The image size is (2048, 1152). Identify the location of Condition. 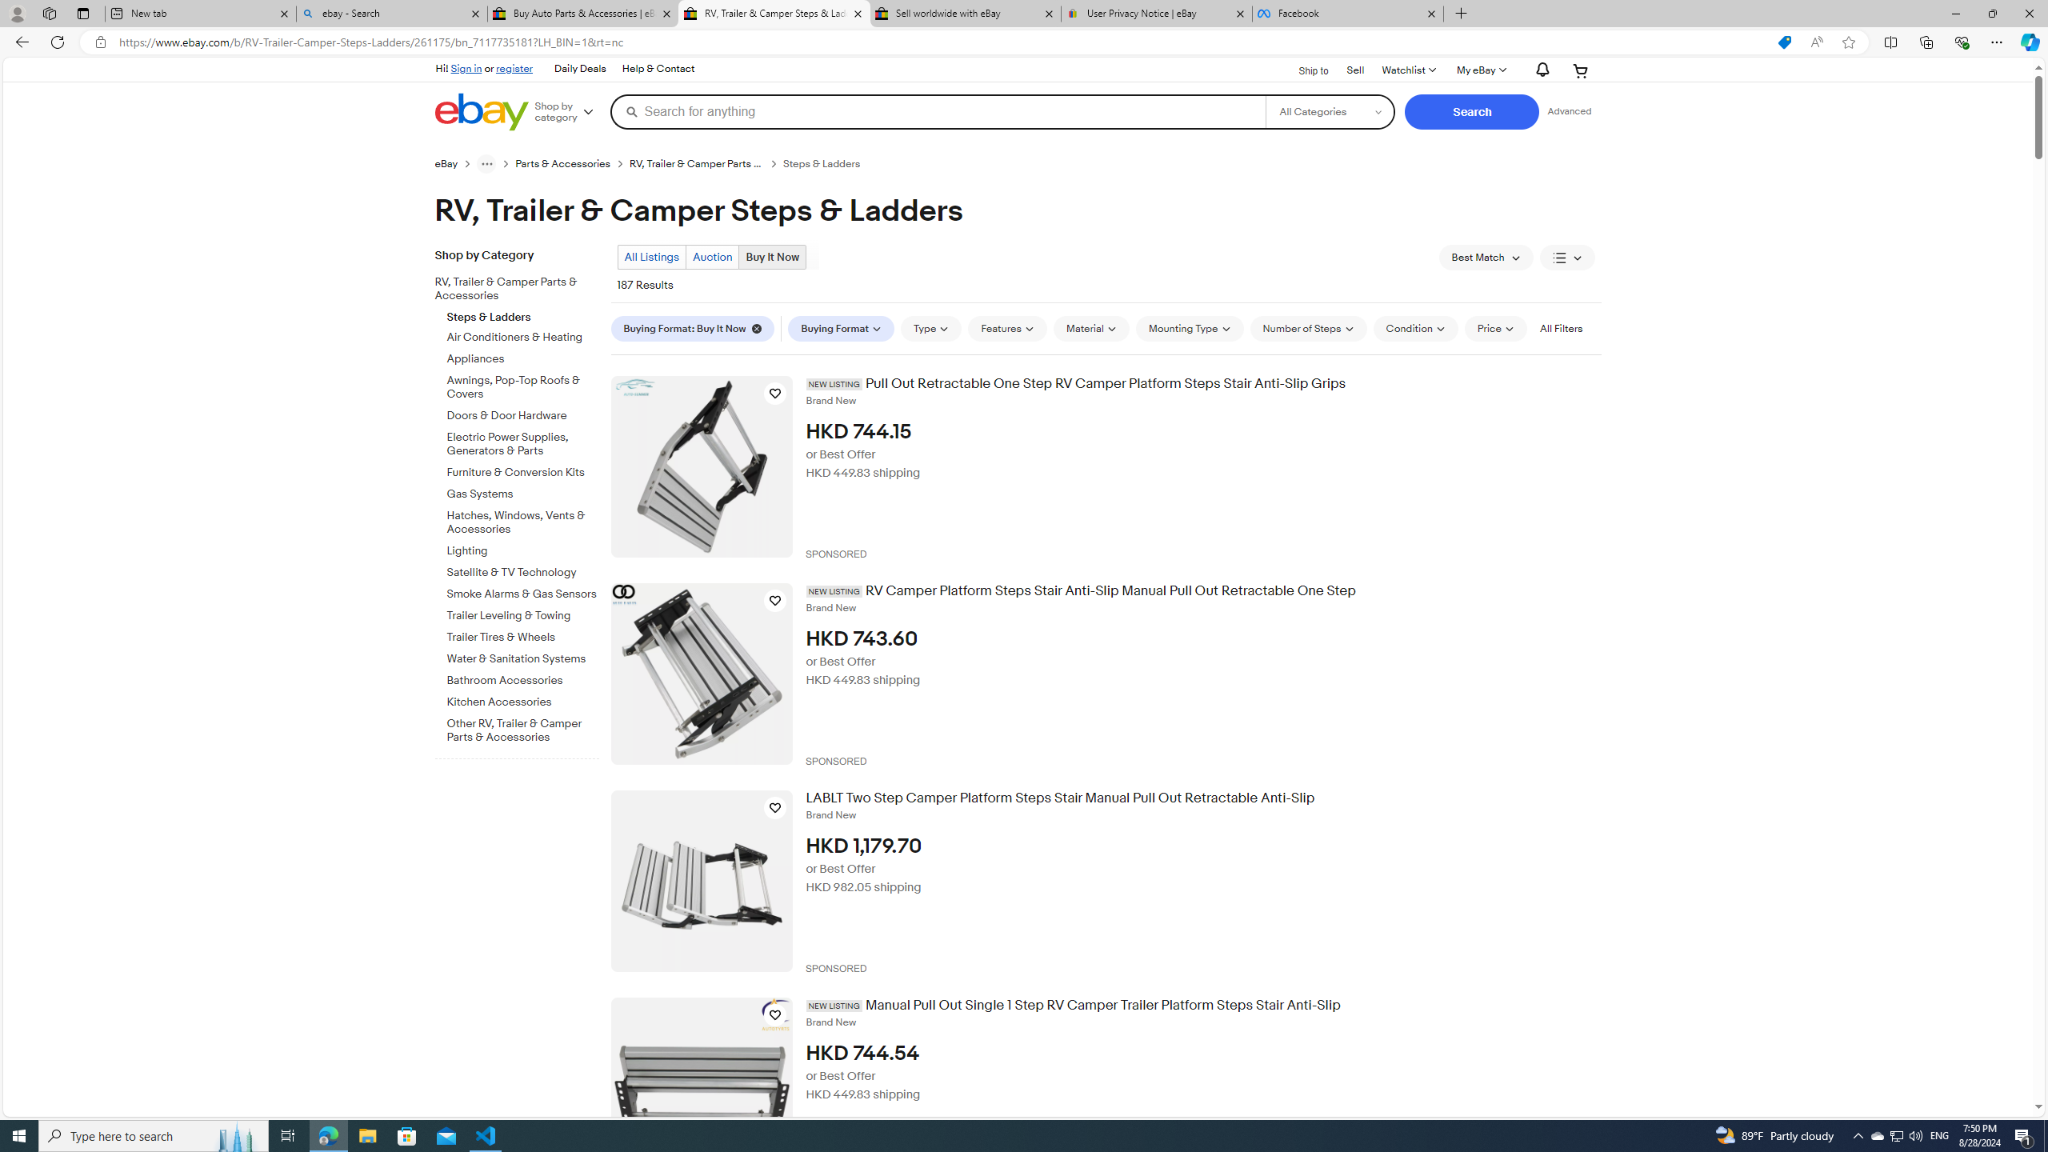
(1414, 328).